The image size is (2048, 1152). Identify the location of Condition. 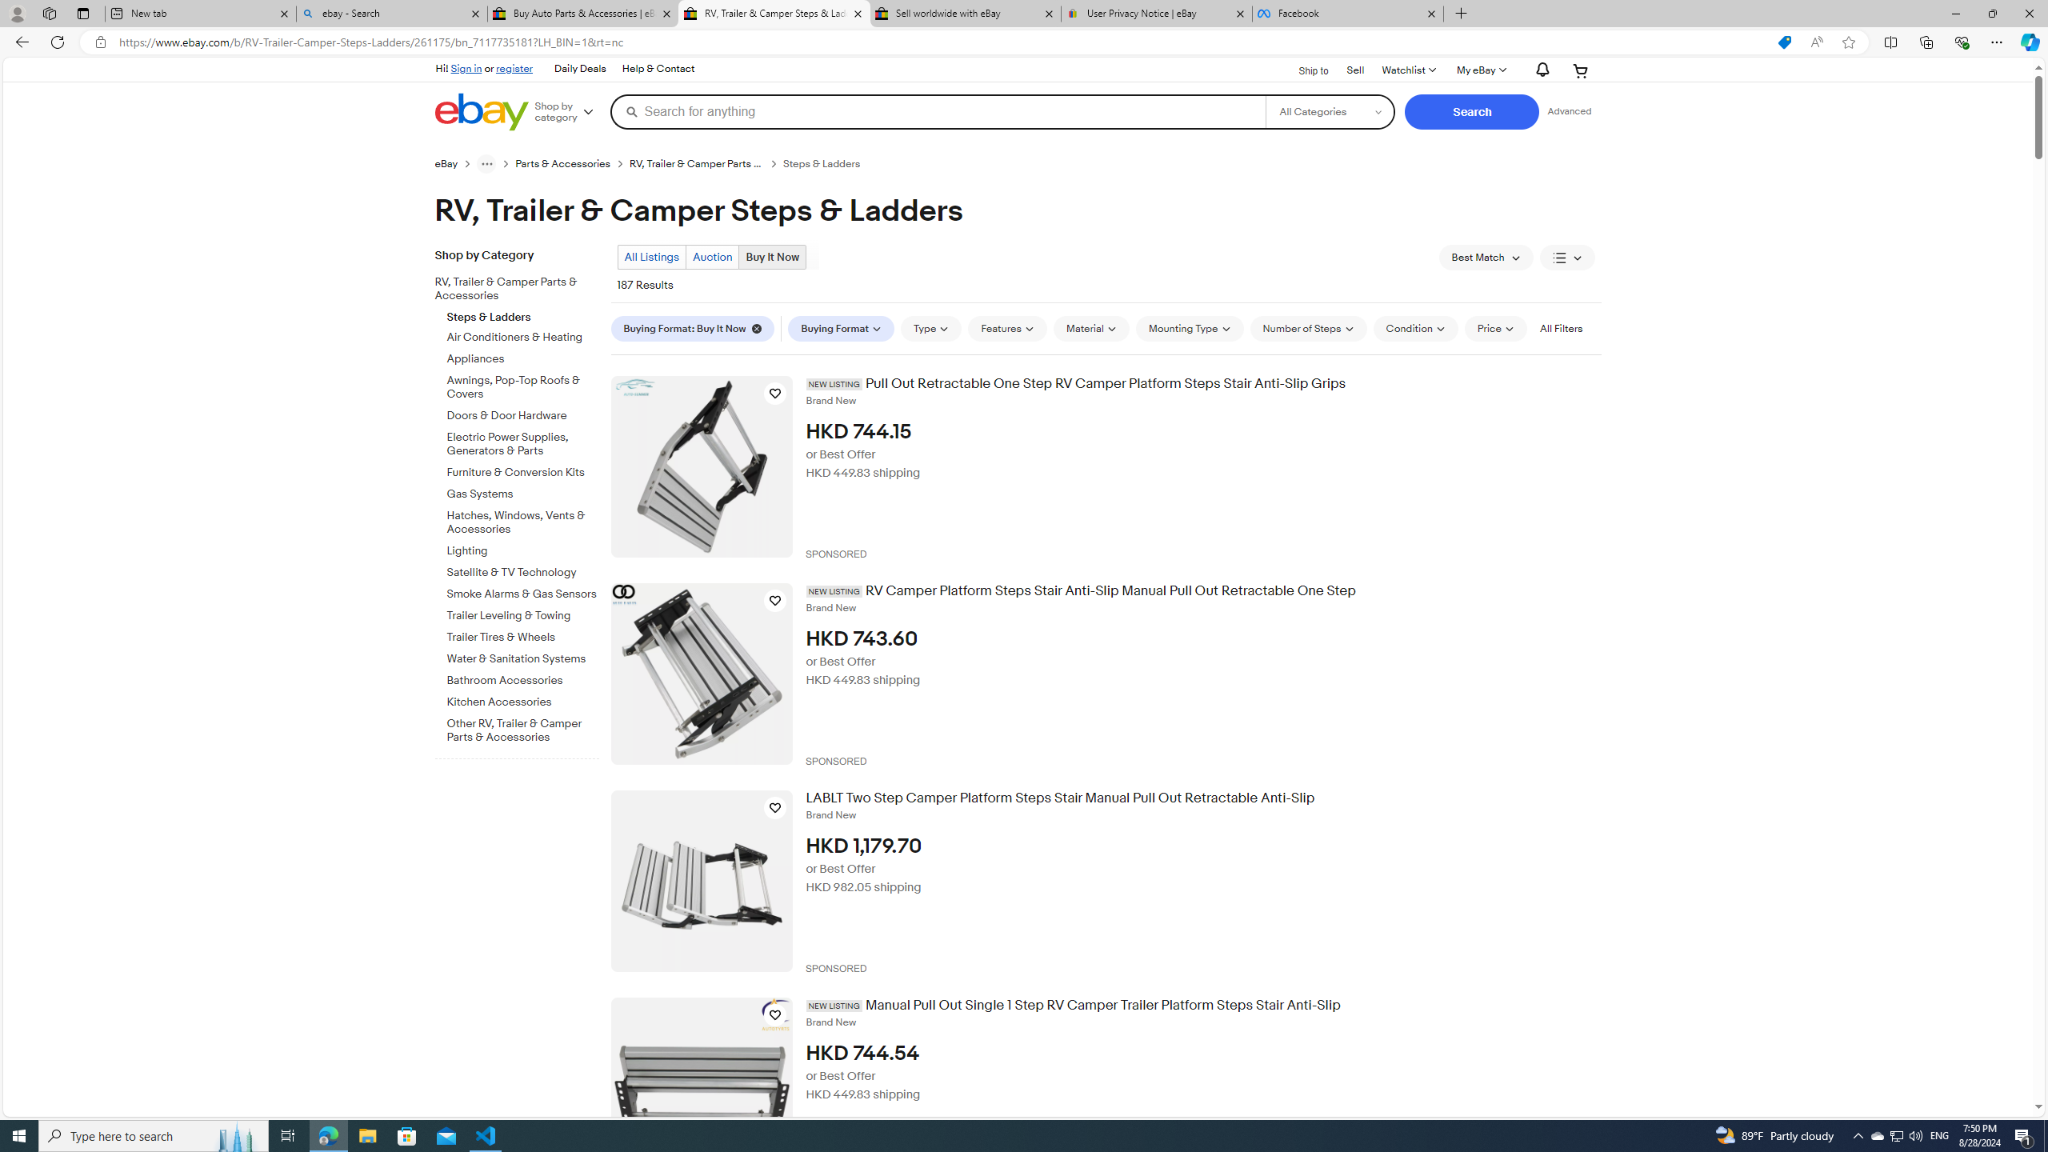
(1414, 328).